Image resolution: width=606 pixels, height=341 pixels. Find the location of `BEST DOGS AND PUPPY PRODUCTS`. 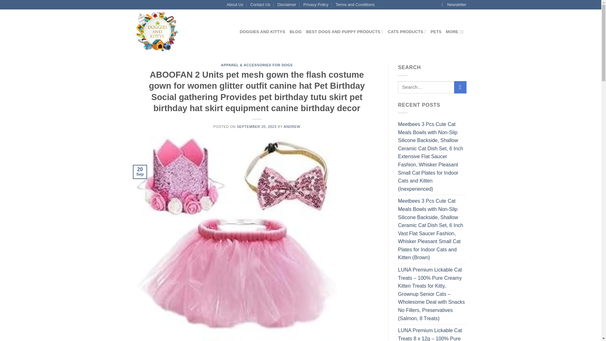

BEST DOGS AND PUPPY PRODUCTS is located at coordinates (345, 32).